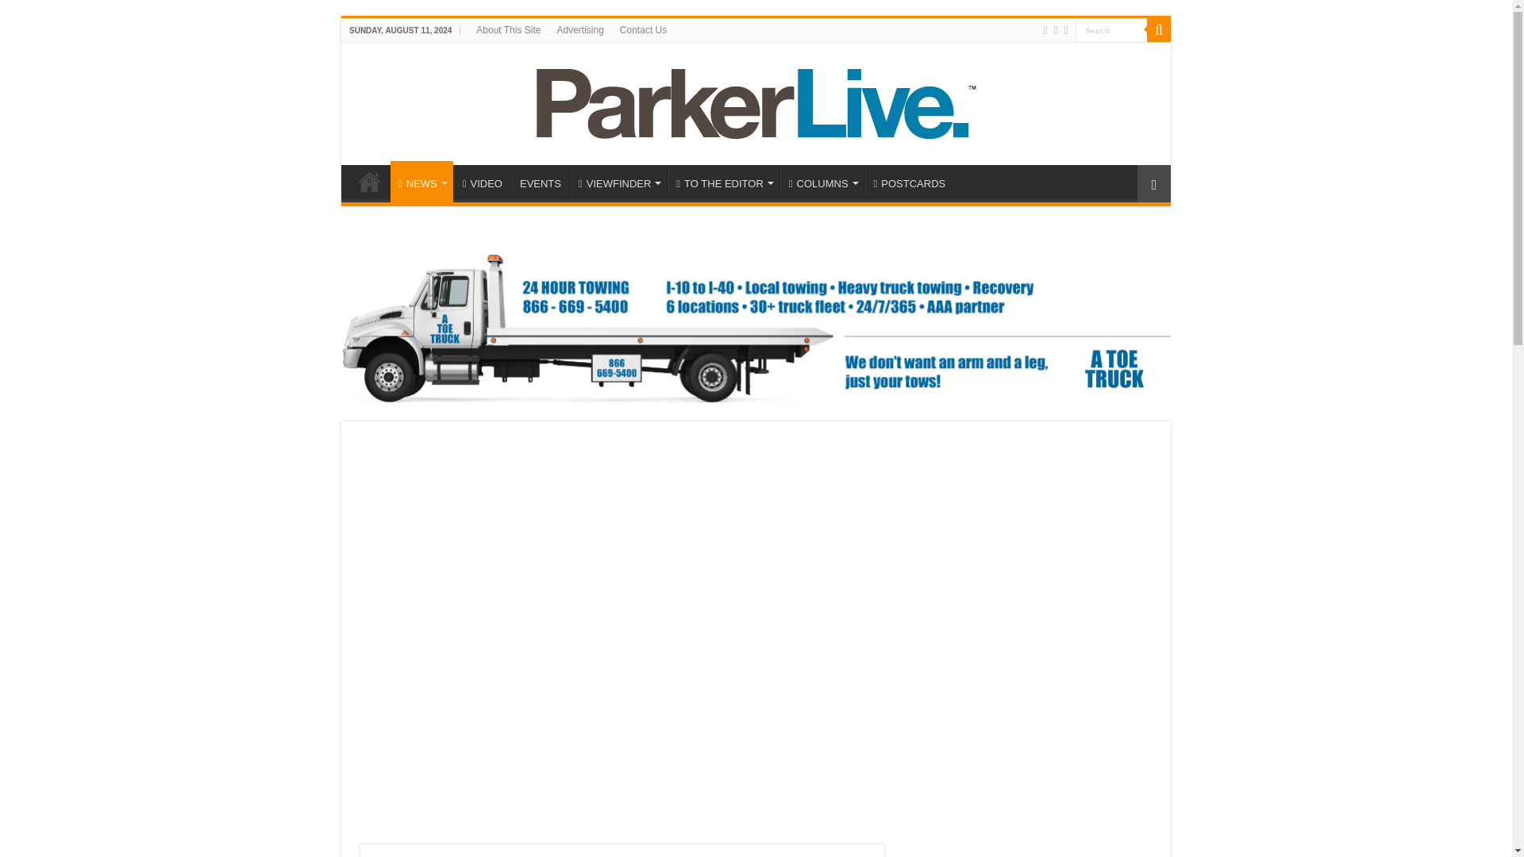  I want to click on Search, so click(1111, 29).